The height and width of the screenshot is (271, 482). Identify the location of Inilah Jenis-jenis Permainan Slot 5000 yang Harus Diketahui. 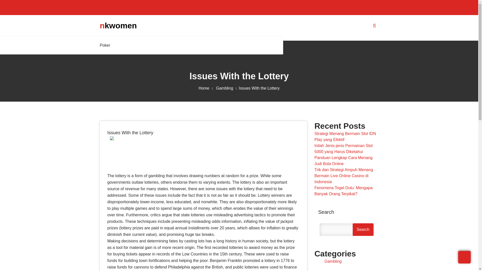
(343, 149).